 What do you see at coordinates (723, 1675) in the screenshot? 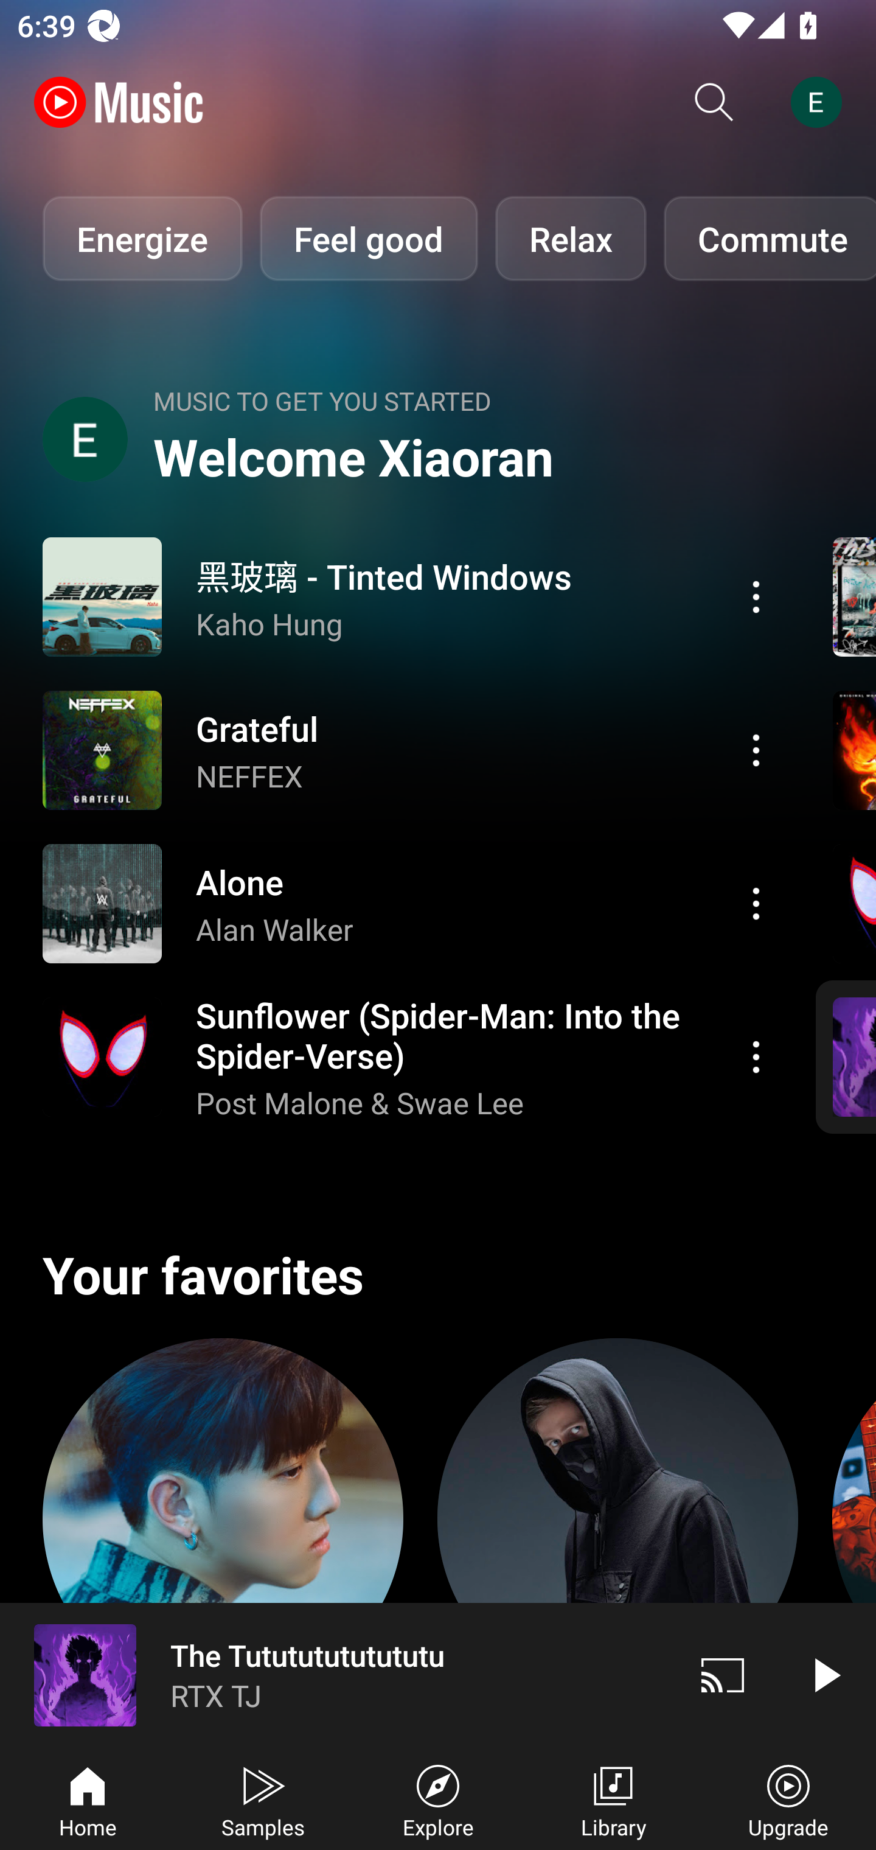
I see `Cast. Disconnected` at bounding box center [723, 1675].